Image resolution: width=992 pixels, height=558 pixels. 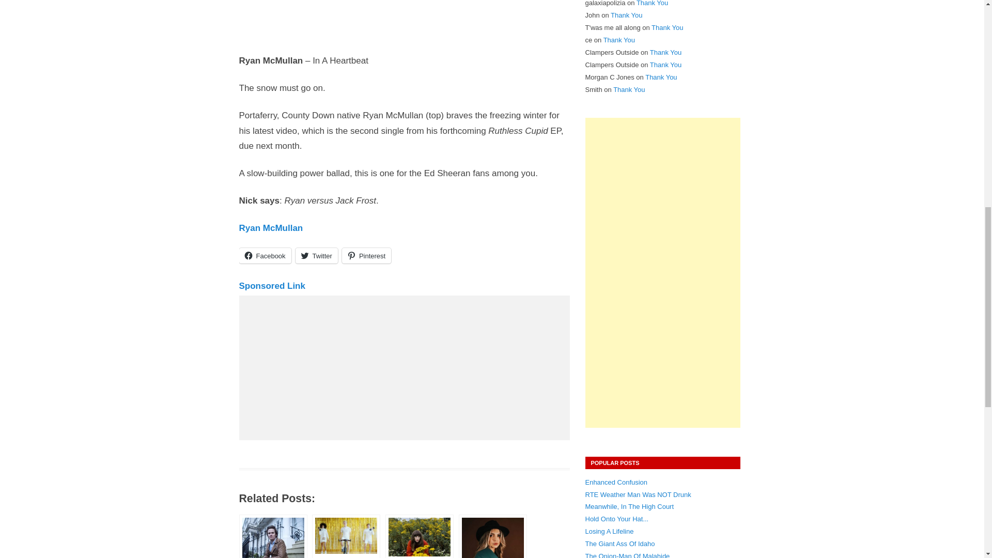 What do you see at coordinates (265, 255) in the screenshot?
I see `Facebook` at bounding box center [265, 255].